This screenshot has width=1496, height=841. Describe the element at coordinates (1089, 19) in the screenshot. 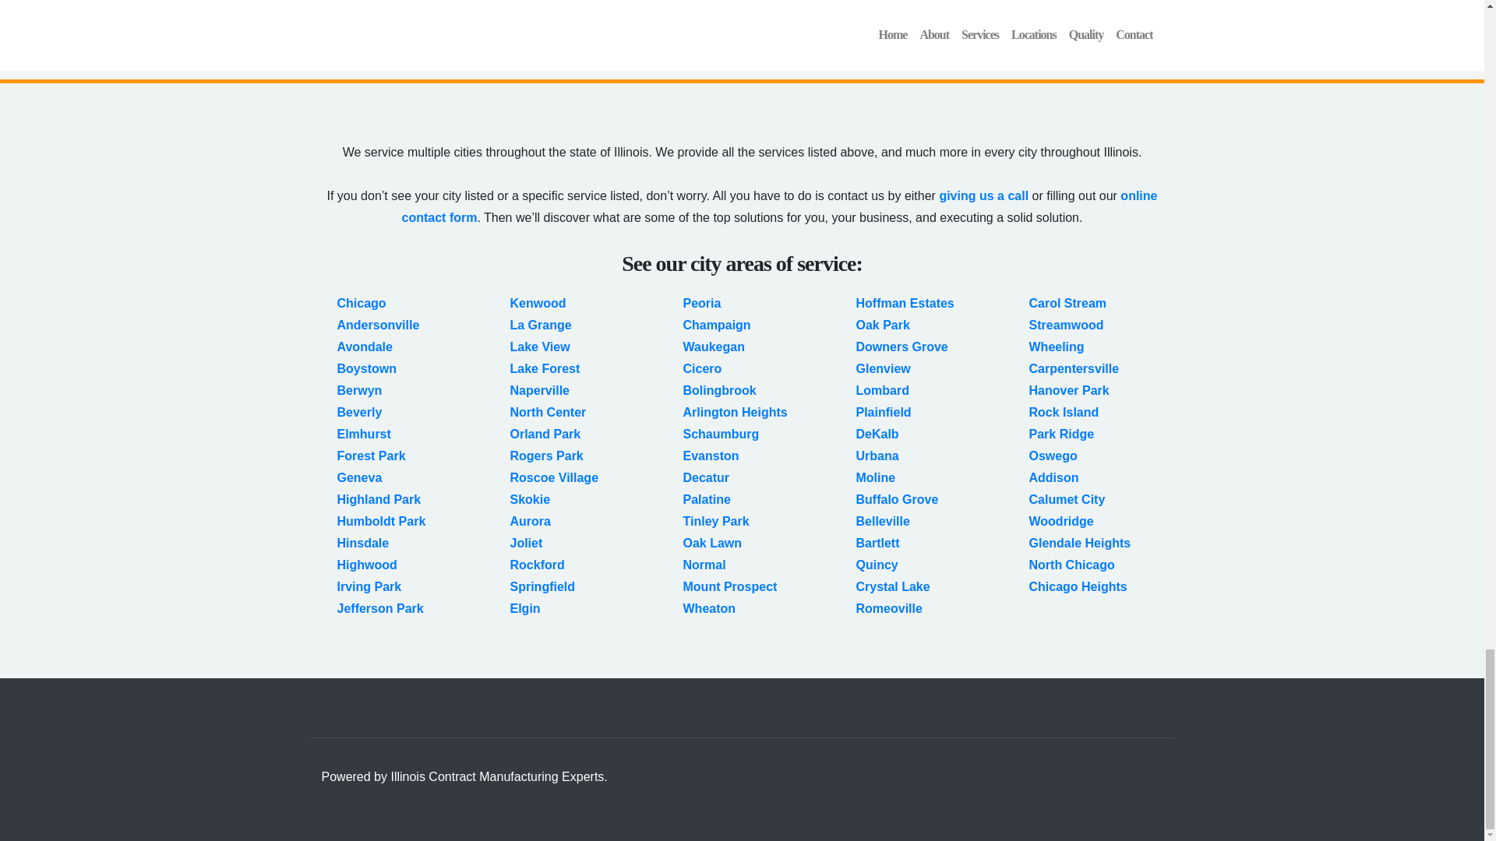

I see `Structural Steel Bending` at that location.